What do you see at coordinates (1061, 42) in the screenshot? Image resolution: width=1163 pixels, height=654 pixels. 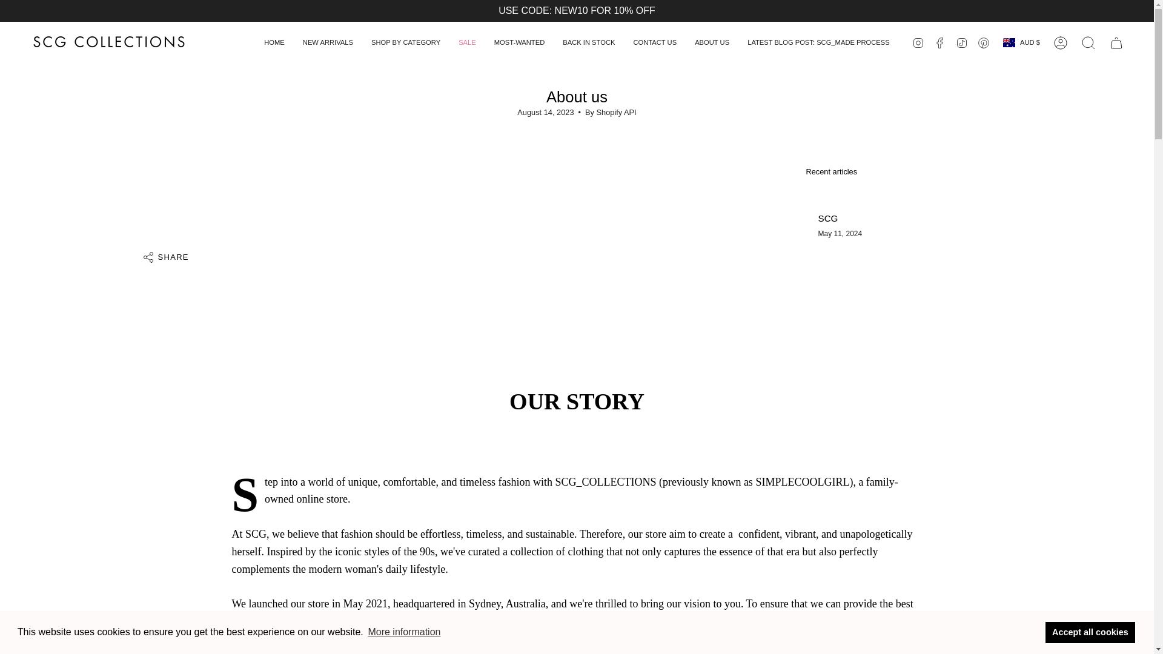 I see `My Account` at bounding box center [1061, 42].